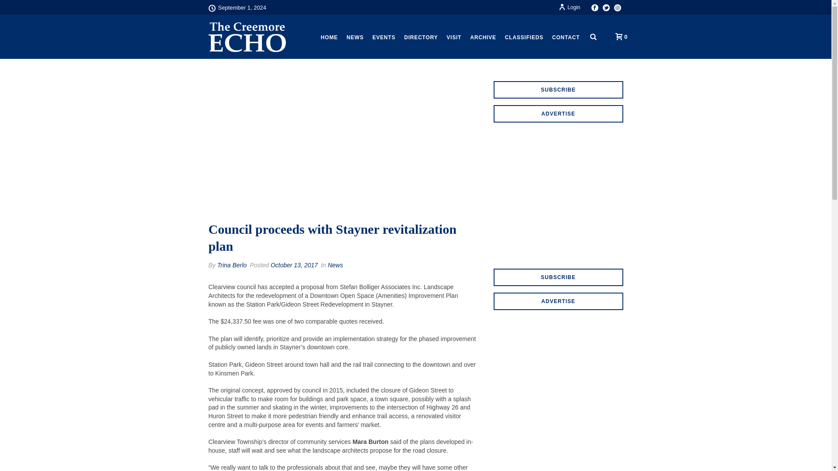 Image resolution: width=838 pixels, height=471 pixels. Describe the element at coordinates (329, 38) in the screenshot. I see `HOME` at that location.